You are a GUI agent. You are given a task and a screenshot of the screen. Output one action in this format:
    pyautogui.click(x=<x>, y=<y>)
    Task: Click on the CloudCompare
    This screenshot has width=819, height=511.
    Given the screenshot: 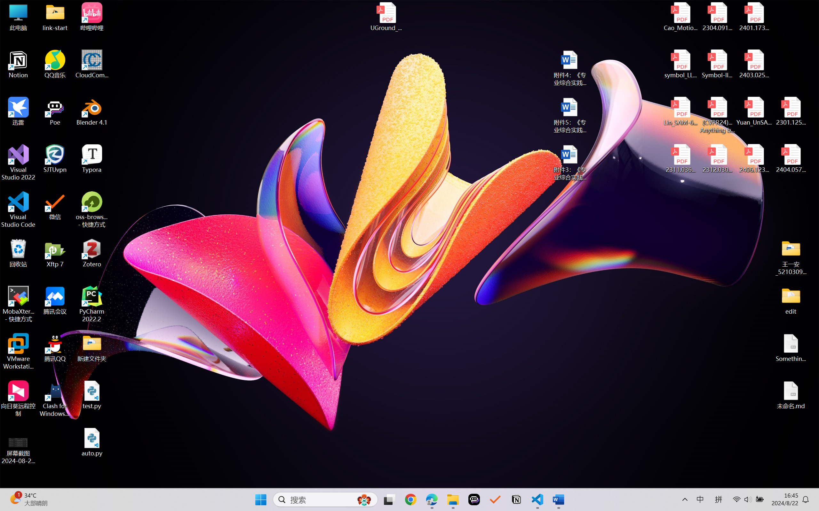 What is the action you would take?
    pyautogui.click(x=92, y=64)
    